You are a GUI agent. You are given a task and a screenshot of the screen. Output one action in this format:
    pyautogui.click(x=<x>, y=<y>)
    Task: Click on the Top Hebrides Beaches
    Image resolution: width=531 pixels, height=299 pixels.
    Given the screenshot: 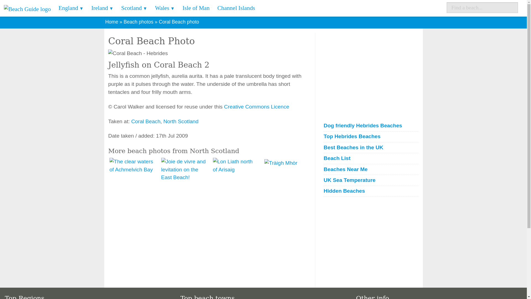 What is the action you would take?
    pyautogui.click(x=371, y=136)
    